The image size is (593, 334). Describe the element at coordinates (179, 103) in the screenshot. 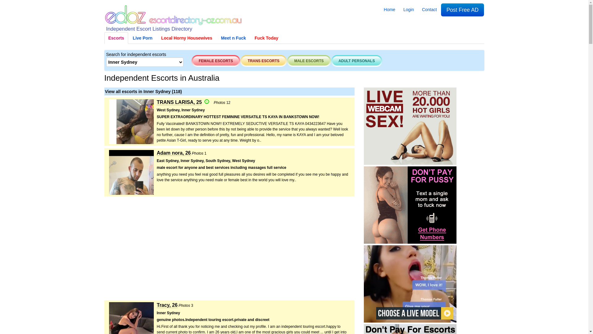

I see `TRANS LARISA, 25` at that location.